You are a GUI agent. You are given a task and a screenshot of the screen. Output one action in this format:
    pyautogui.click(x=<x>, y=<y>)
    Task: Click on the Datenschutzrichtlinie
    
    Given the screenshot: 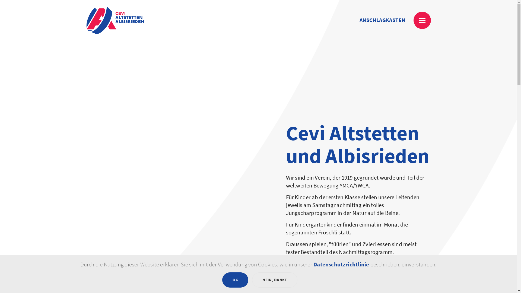 What is the action you would take?
    pyautogui.click(x=342, y=264)
    